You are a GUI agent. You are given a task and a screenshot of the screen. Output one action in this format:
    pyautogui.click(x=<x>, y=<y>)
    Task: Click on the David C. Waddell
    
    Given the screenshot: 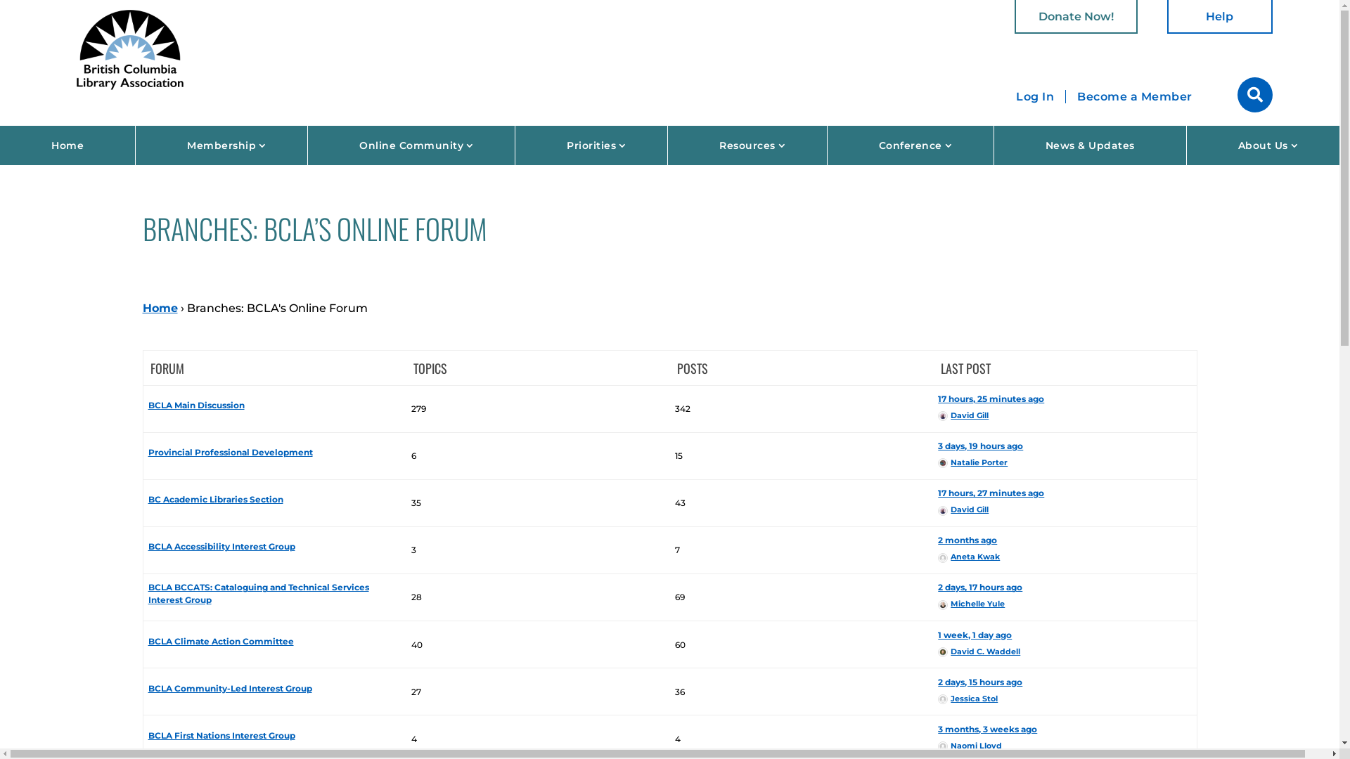 What is the action you would take?
    pyautogui.click(x=979, y=651)
    